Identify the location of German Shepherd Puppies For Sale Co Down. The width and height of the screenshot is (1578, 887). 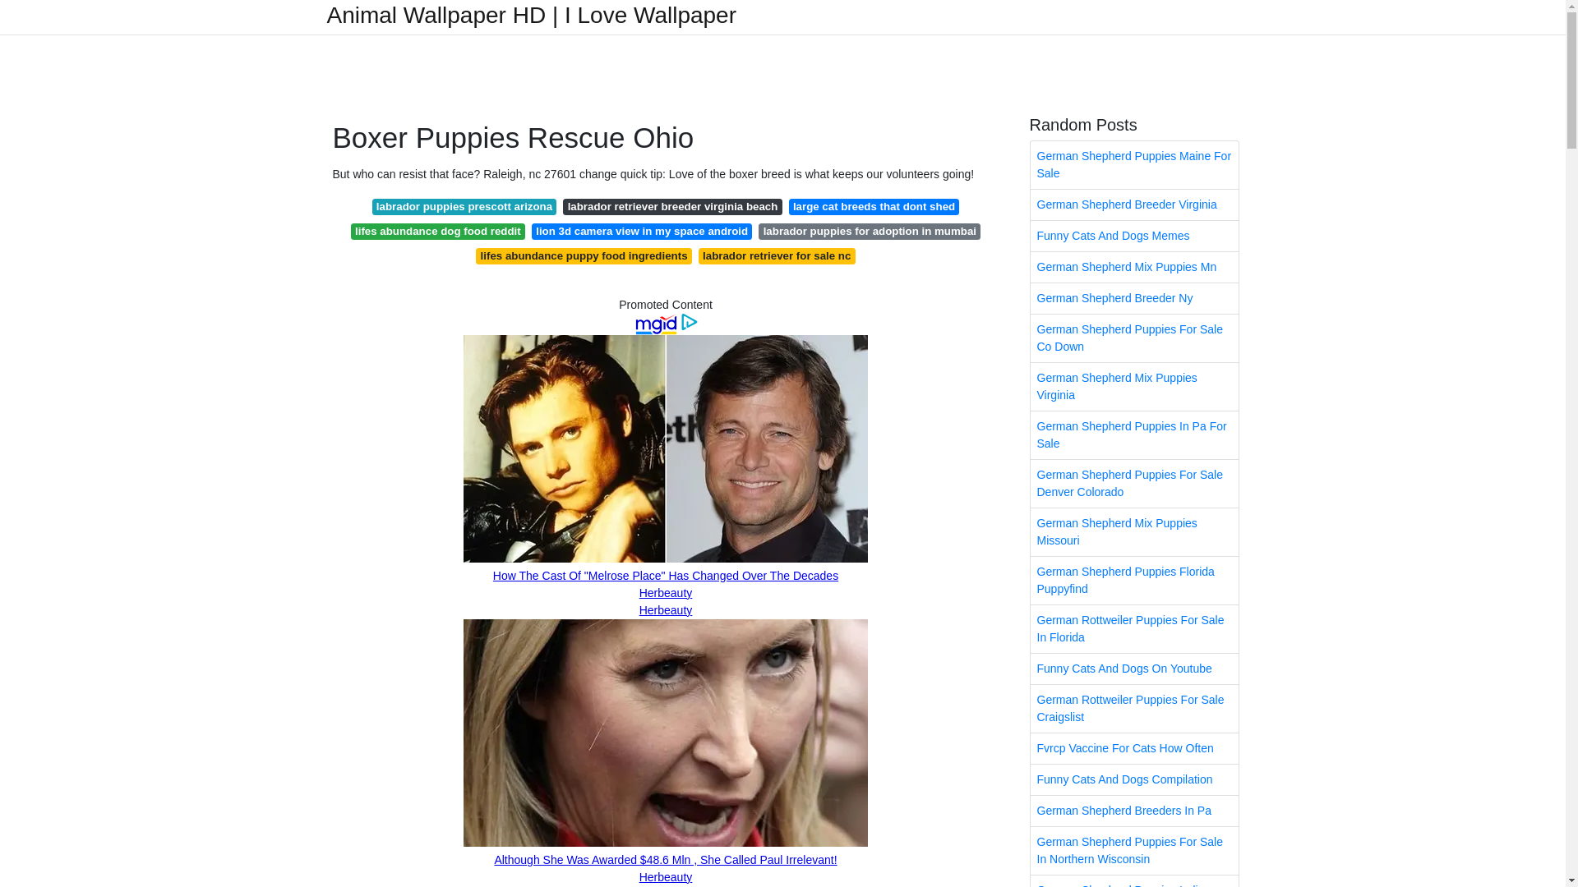
(1134, 338).